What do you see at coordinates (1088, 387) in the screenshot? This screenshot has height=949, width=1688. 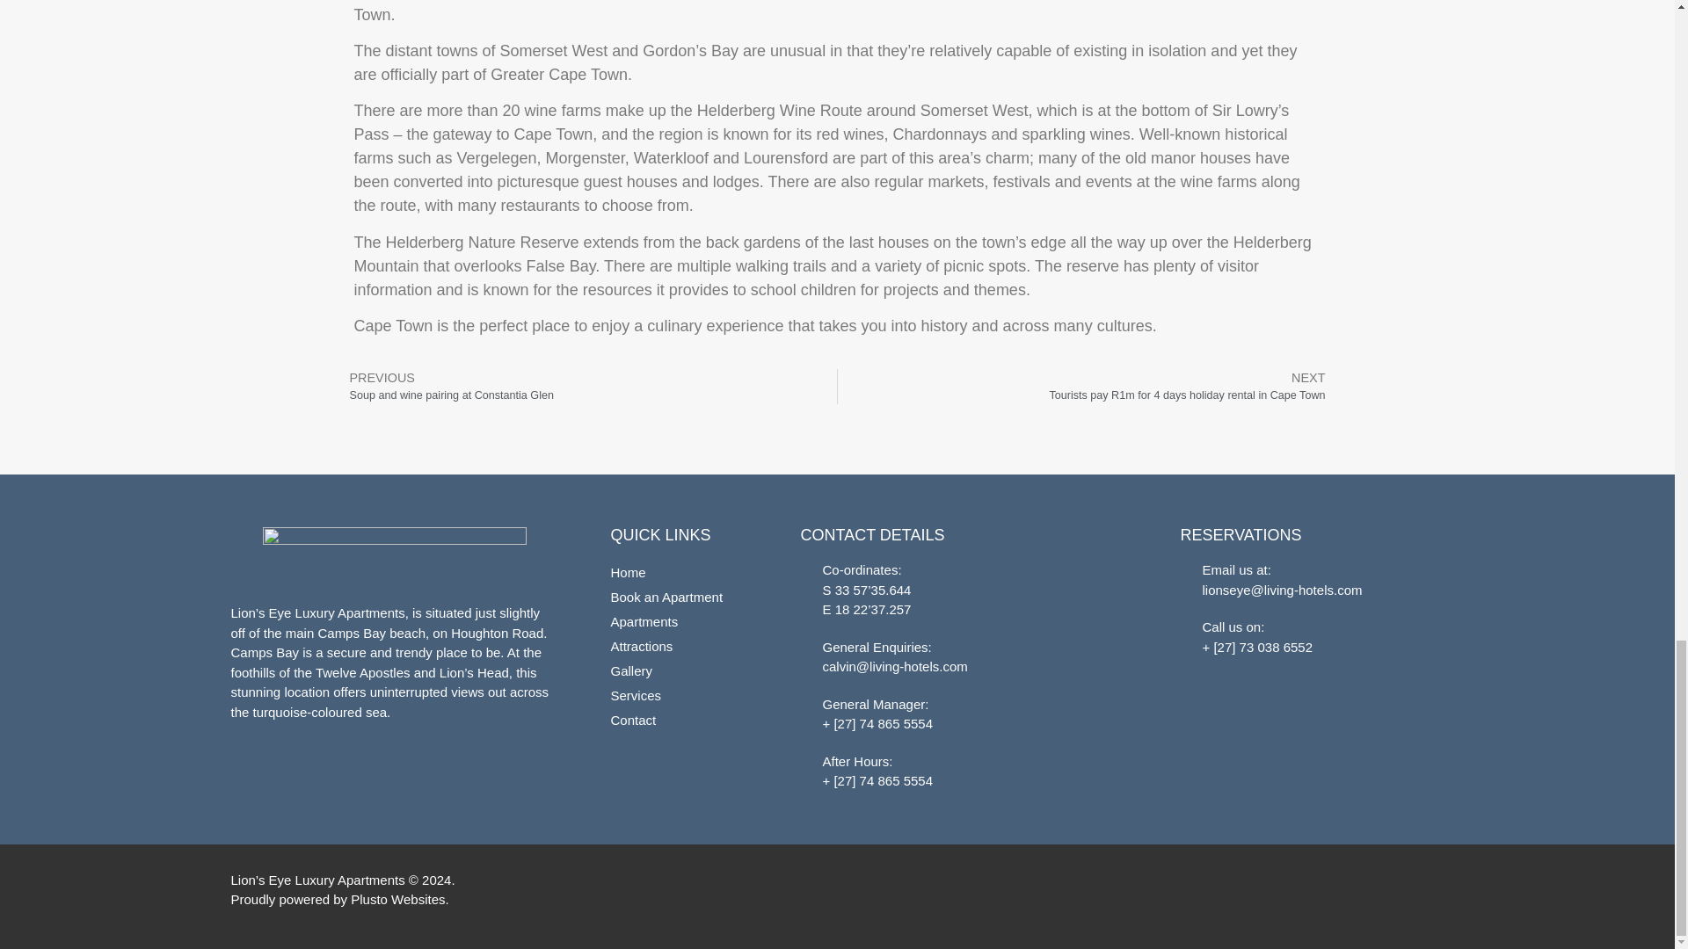 I see `Gallery` at bounding box center [1088, 387].